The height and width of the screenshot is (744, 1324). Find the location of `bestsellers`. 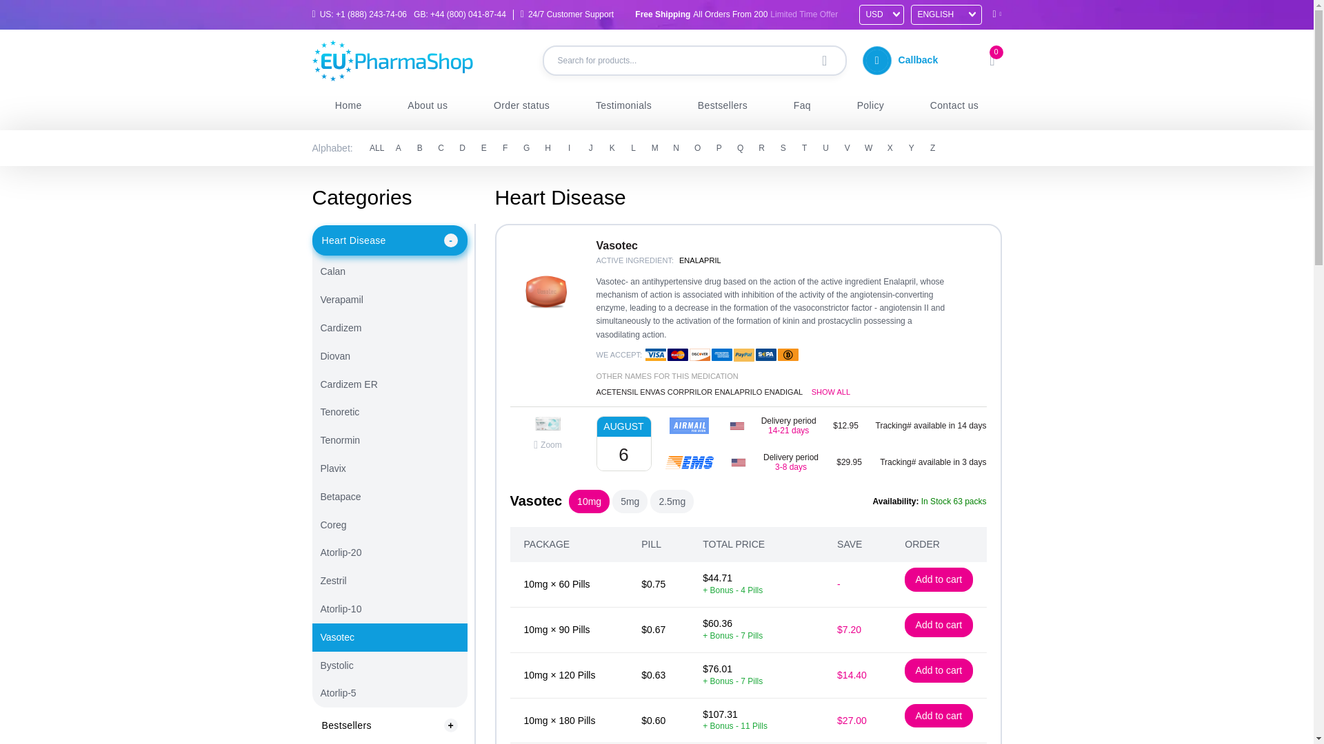

bestsellers is located at coordinates (722, 105).